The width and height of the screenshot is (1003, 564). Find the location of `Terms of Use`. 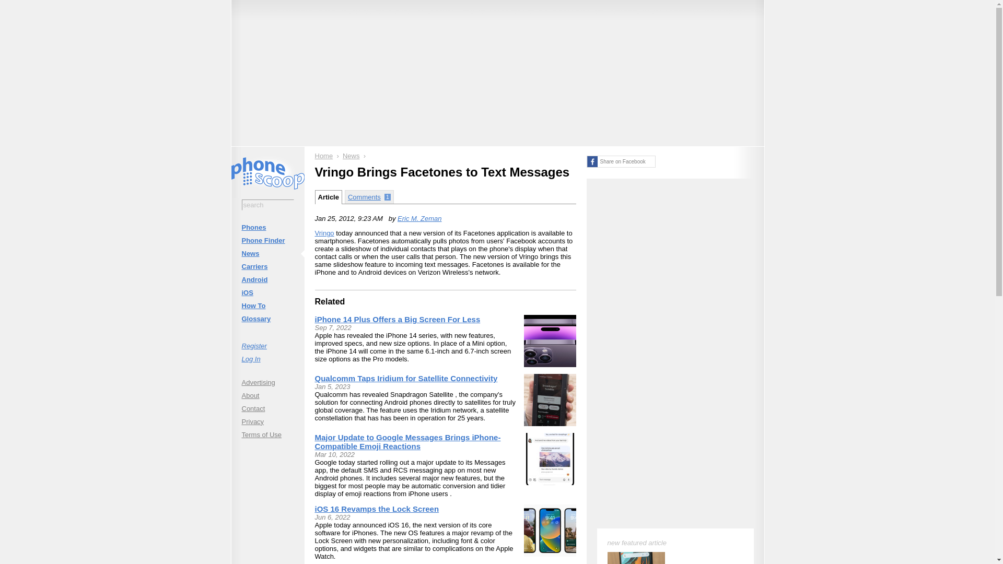

Terms of Use is located at coordinates (267, 434).